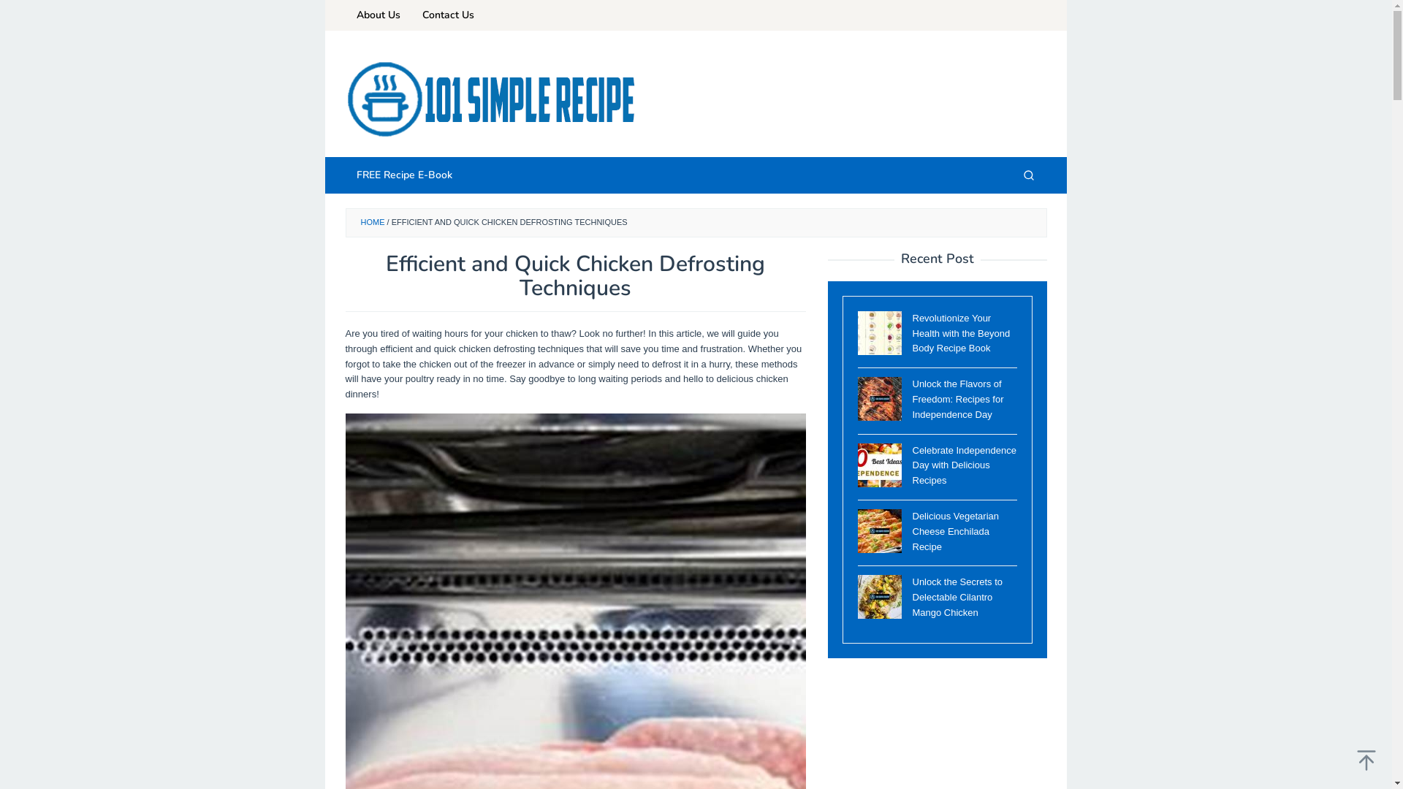  I want to click on Delicious Vegetarian Cheese Enchilada Recipe, so click(956, 532).